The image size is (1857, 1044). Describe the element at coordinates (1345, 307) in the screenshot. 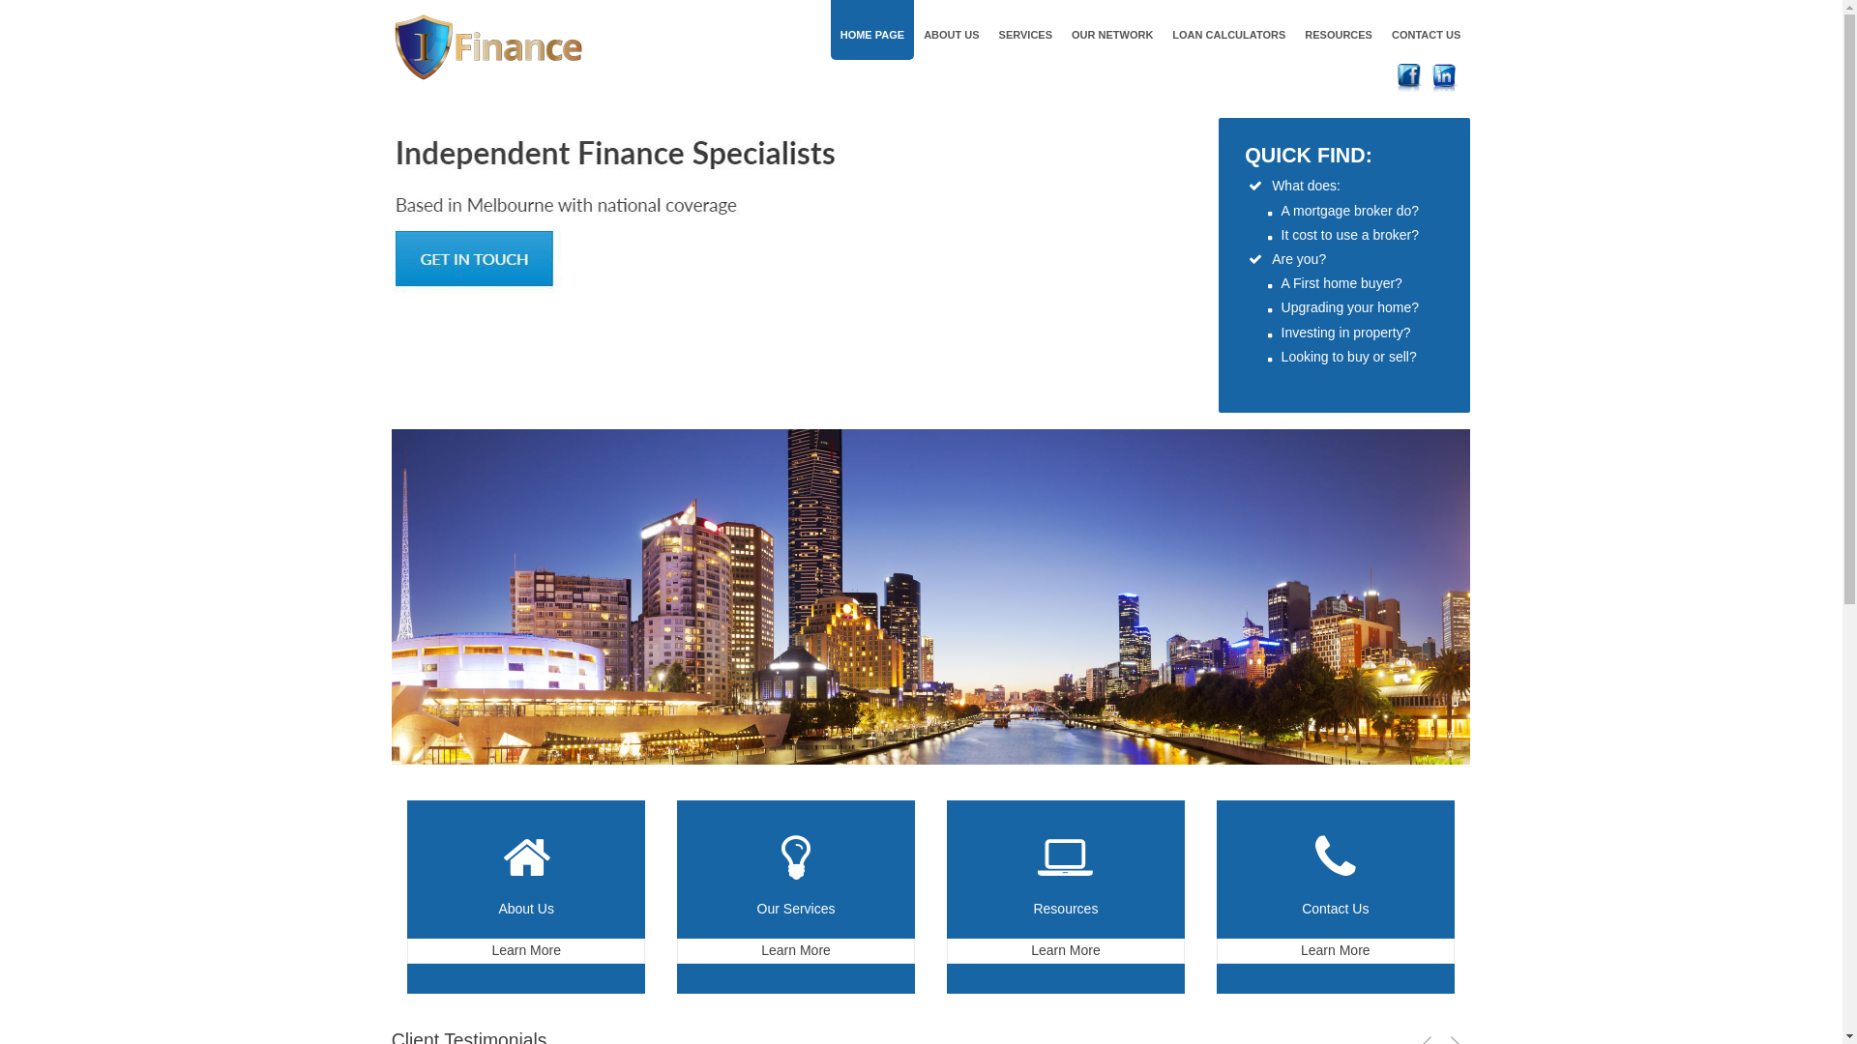

I see `Upgrading your home? ` at that location.